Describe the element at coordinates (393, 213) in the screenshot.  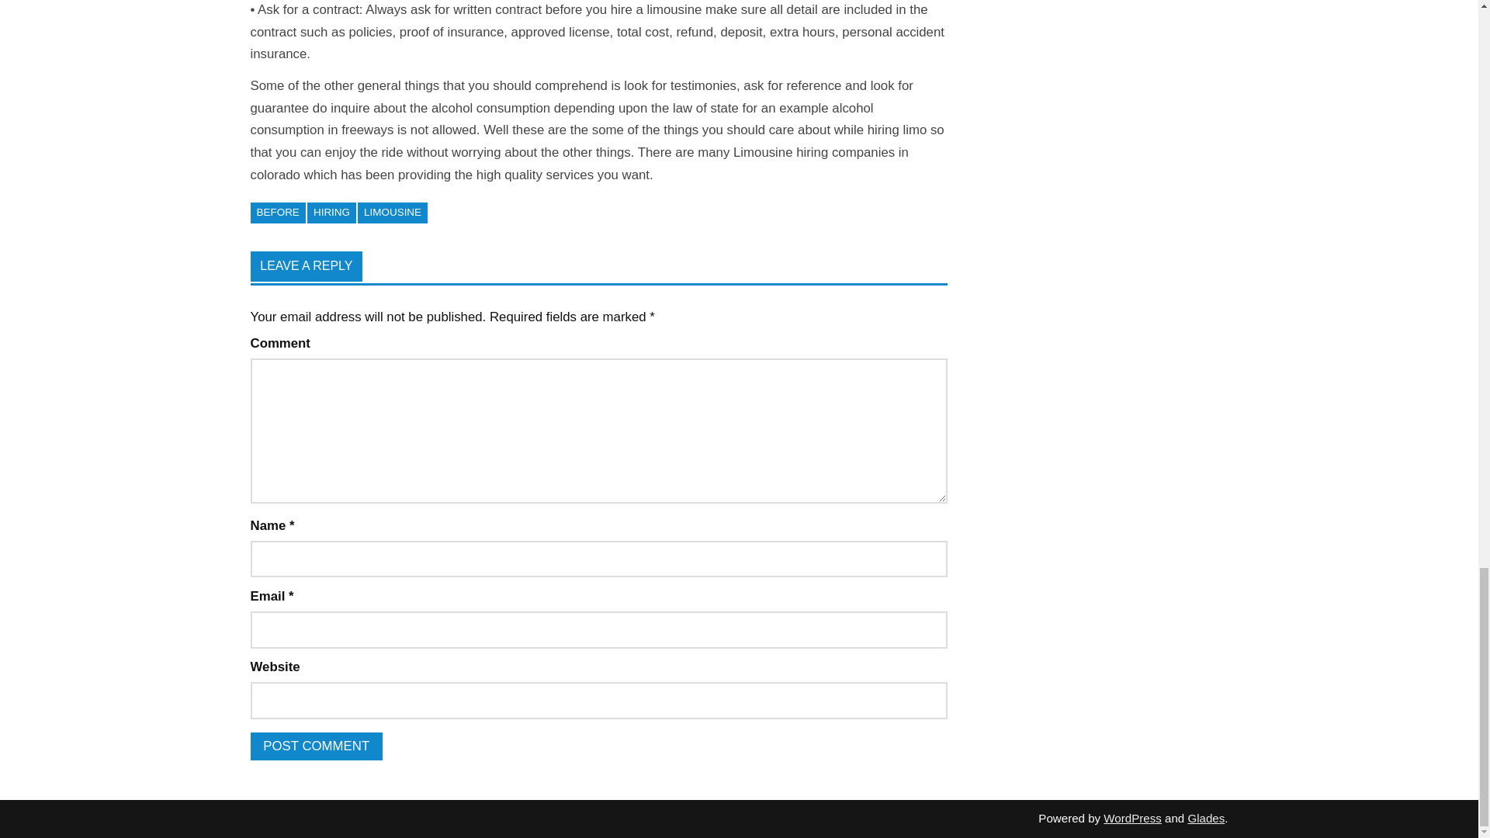
I see `LIMOUSINE` at that location.